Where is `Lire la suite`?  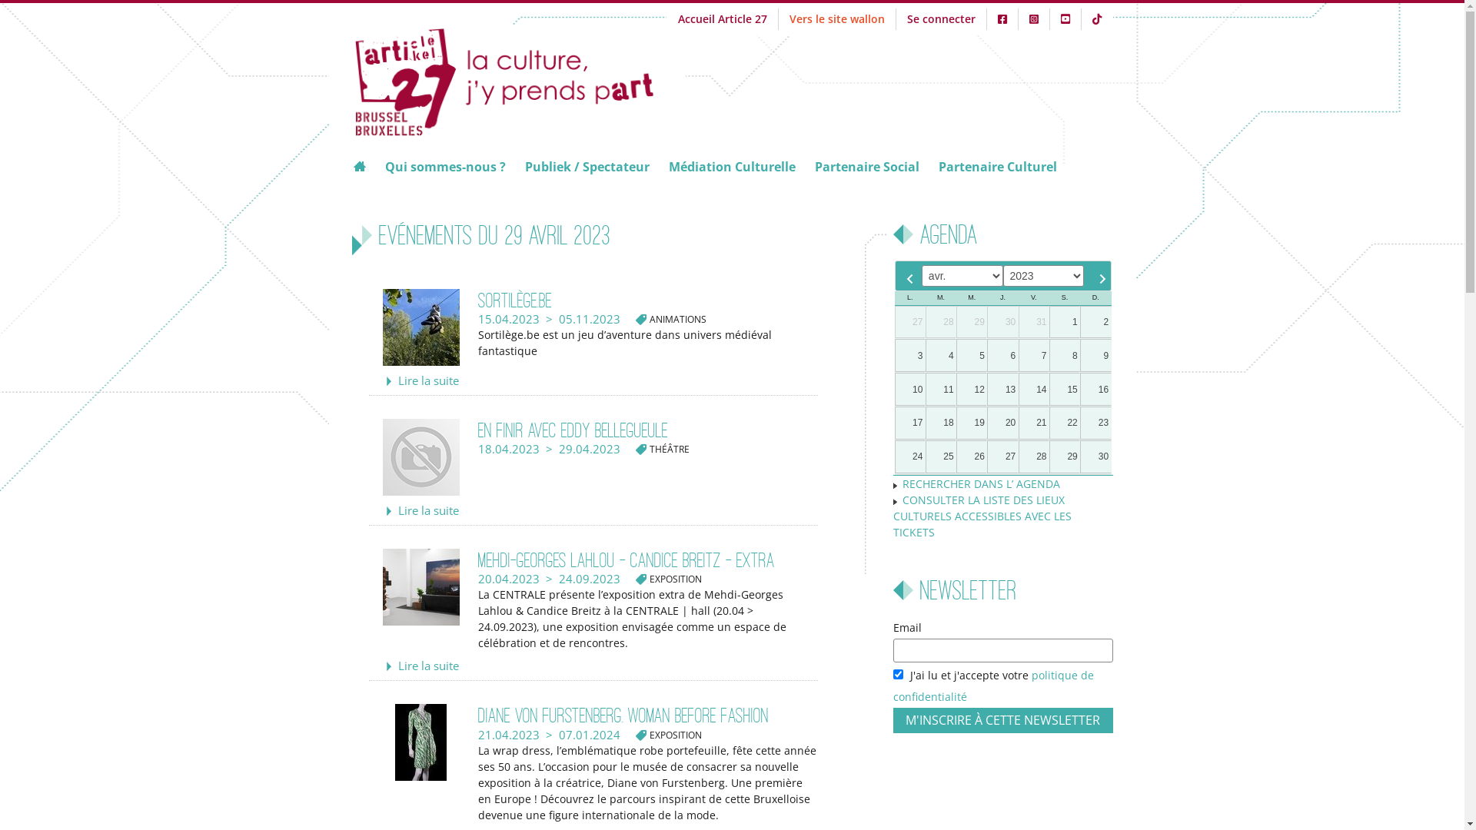 Lire la suite is located at coordinates (429, 666).